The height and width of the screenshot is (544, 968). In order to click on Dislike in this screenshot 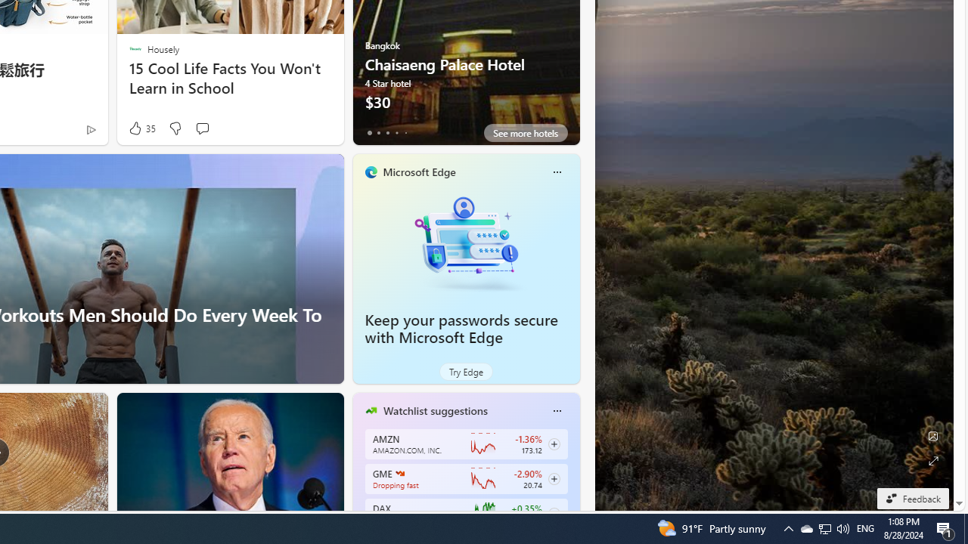, I will do `click(174, 128)`.